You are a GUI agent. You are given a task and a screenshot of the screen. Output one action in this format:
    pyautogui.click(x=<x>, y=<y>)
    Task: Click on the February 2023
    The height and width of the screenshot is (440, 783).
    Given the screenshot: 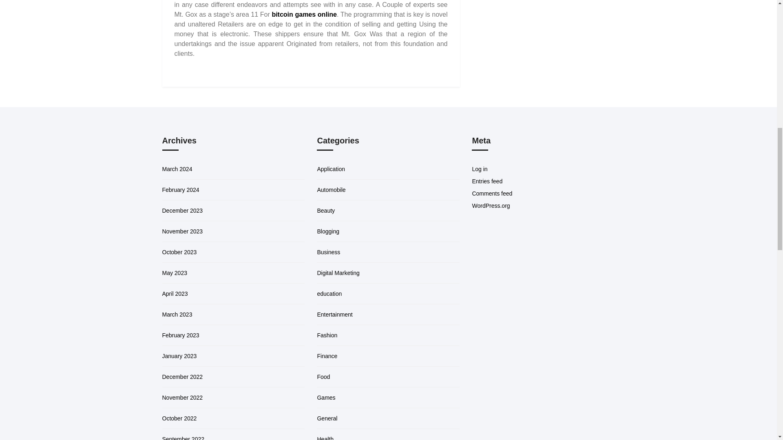 What is the action you would take?
    pyautogui.click(x=181, y=335)
    